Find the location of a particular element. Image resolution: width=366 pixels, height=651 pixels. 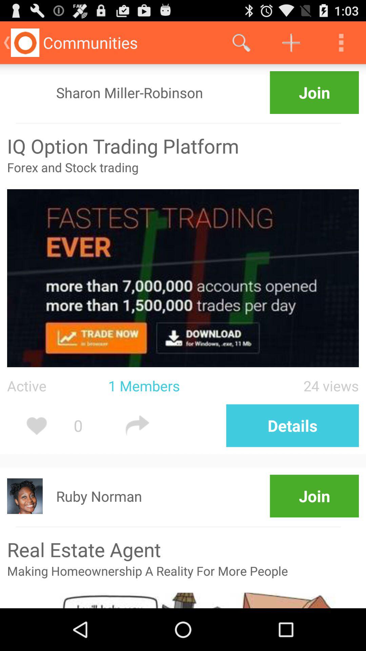

open real estate agent is located at coordinates (183, 549).